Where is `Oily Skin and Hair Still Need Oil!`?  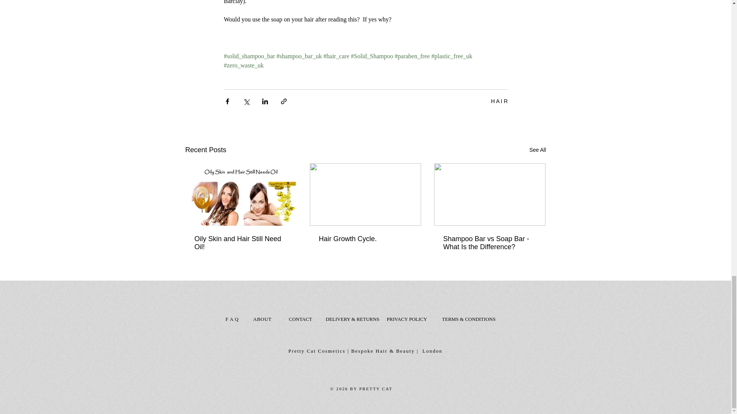 Oily Skin and Hair Still Need Oil! is located at coordinates (241, 243).